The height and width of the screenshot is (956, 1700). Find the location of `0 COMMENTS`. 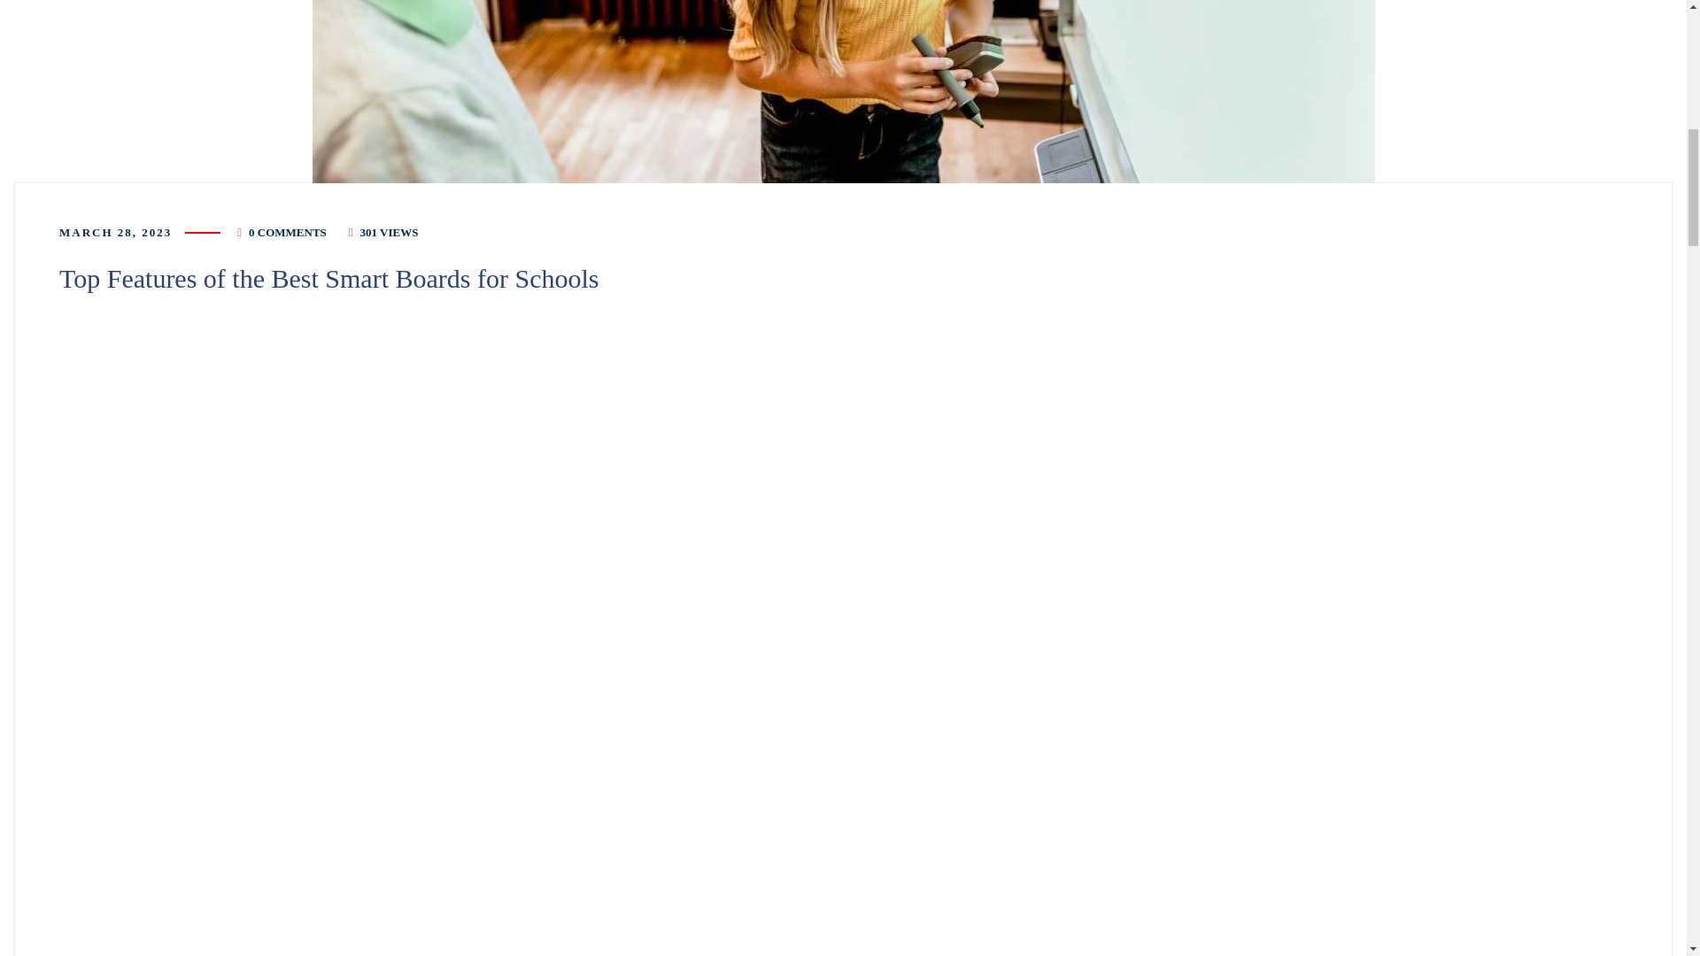

0 COMMENTS is located at coordinates (287, 232).